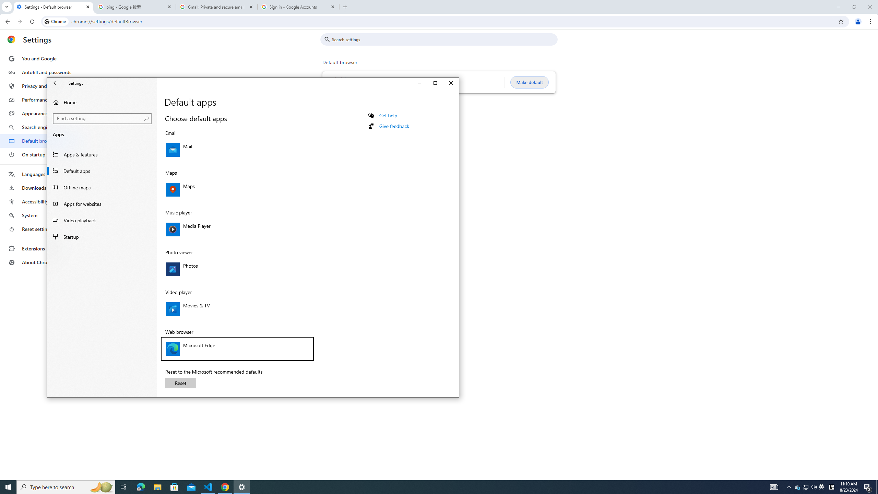 This screenshot has width=878, height=494. Describe the element at coordinates (102, 220) in the screenshot. I see `Video playback` at that location.